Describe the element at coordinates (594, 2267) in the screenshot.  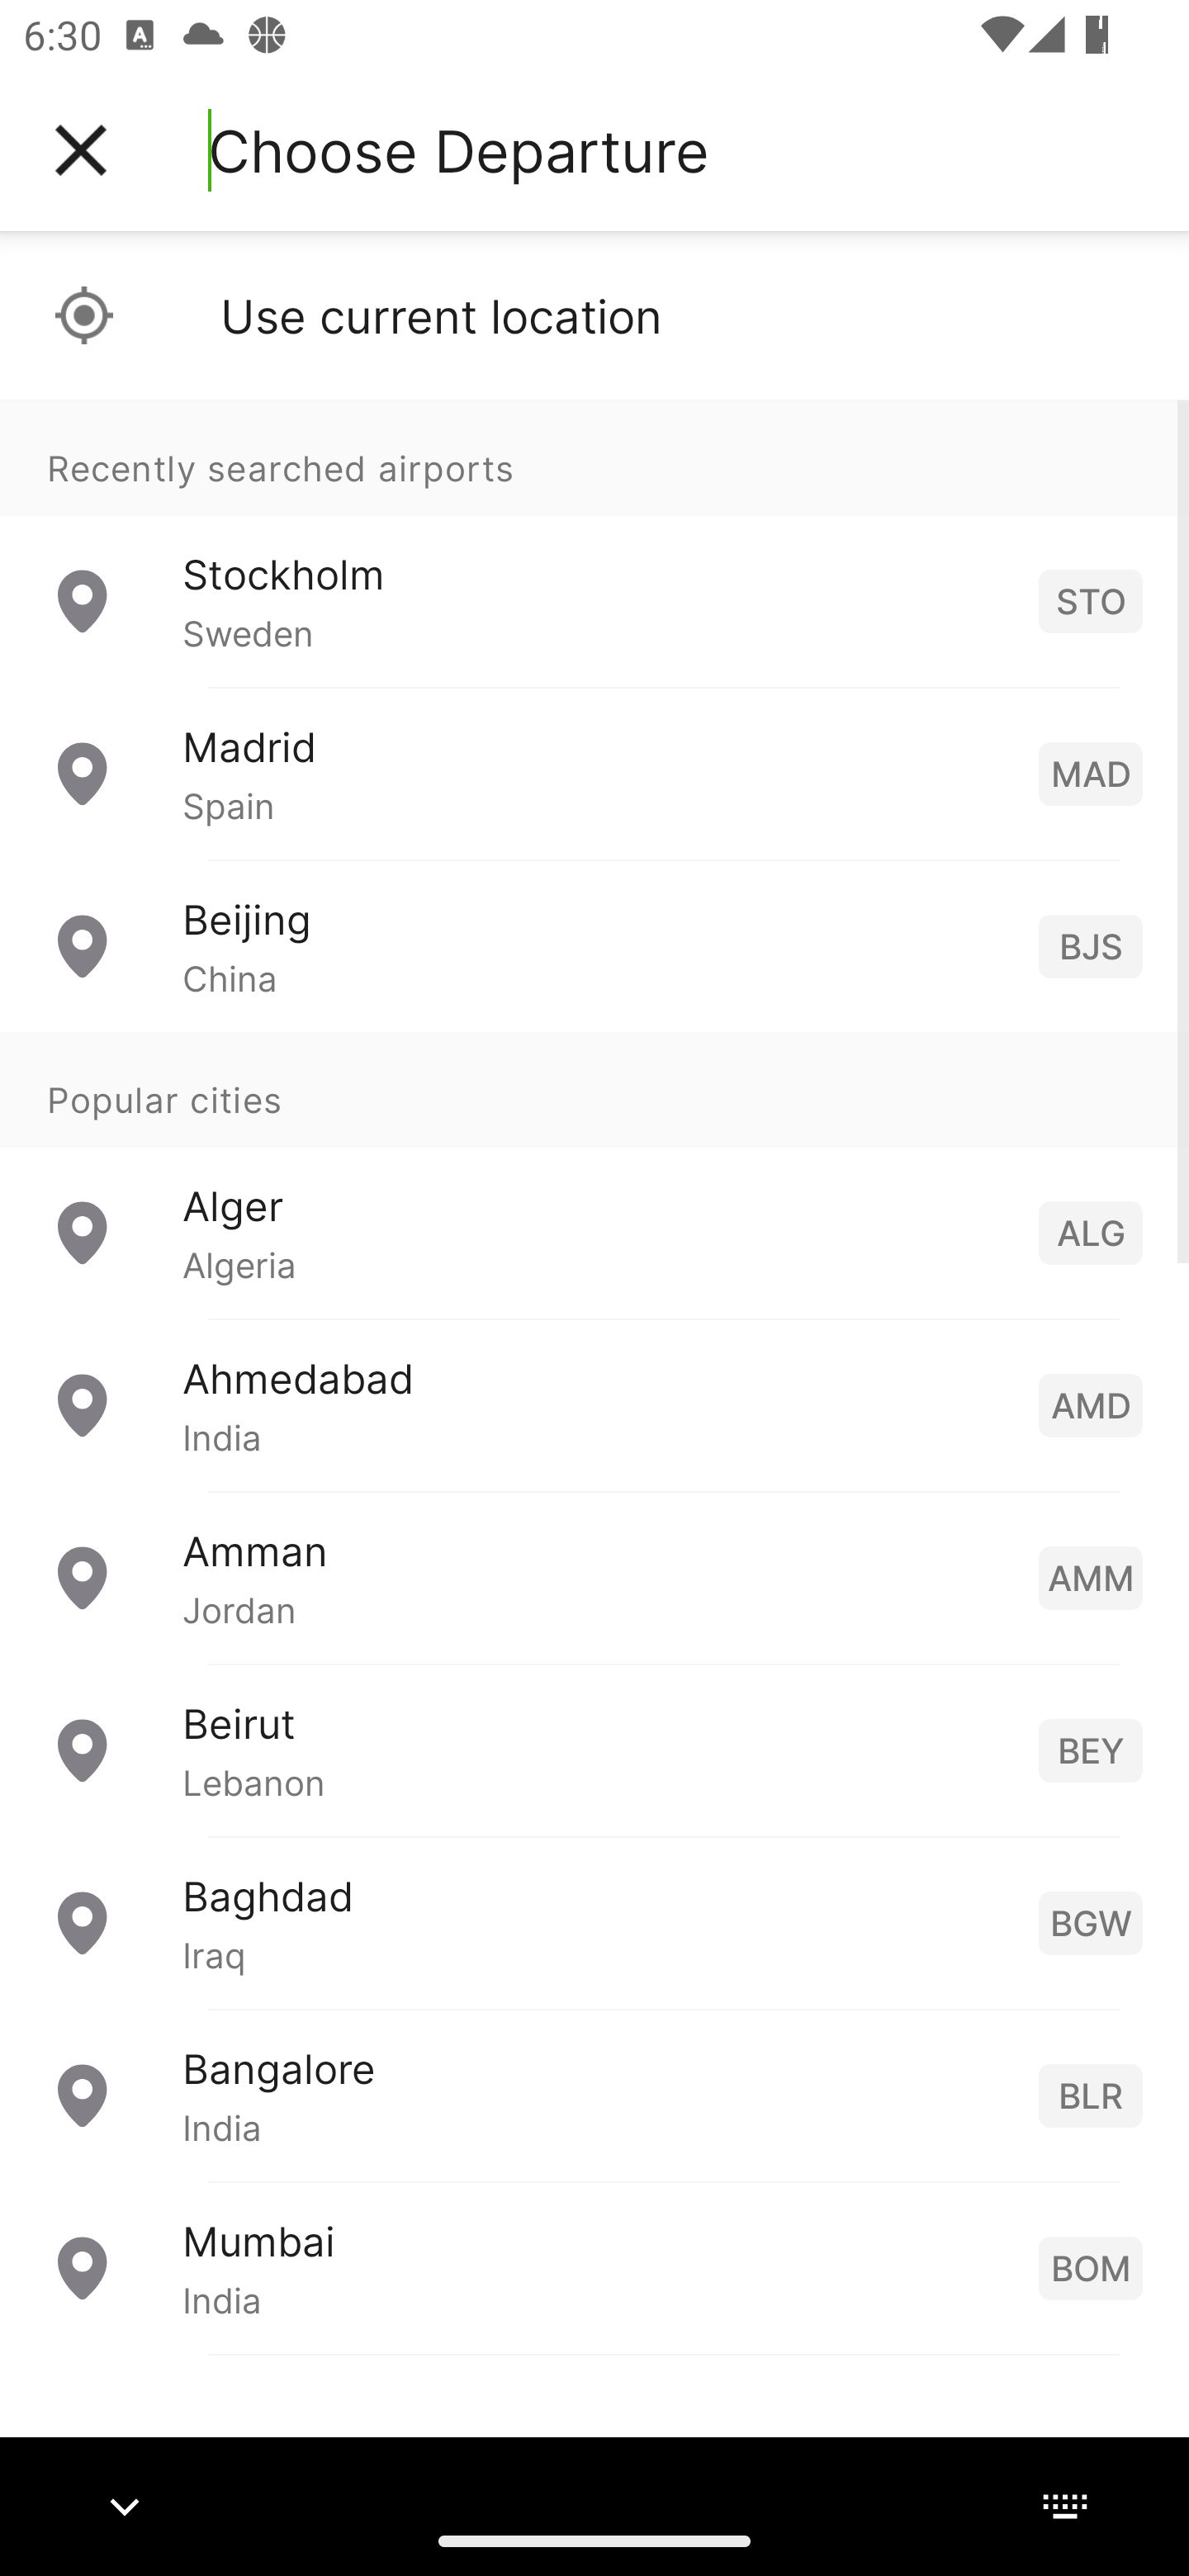
I see `Mumbai India BOM` at that location.